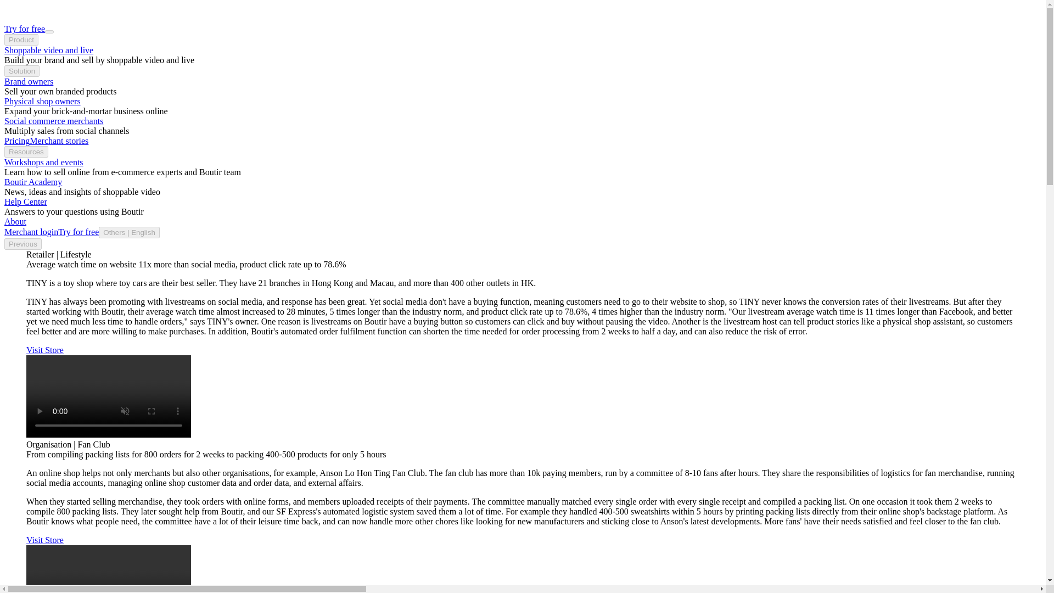  What do you see at coordinates (26, 152) in the screenshot?
I see `Resources` at bounding box center [26, 152].